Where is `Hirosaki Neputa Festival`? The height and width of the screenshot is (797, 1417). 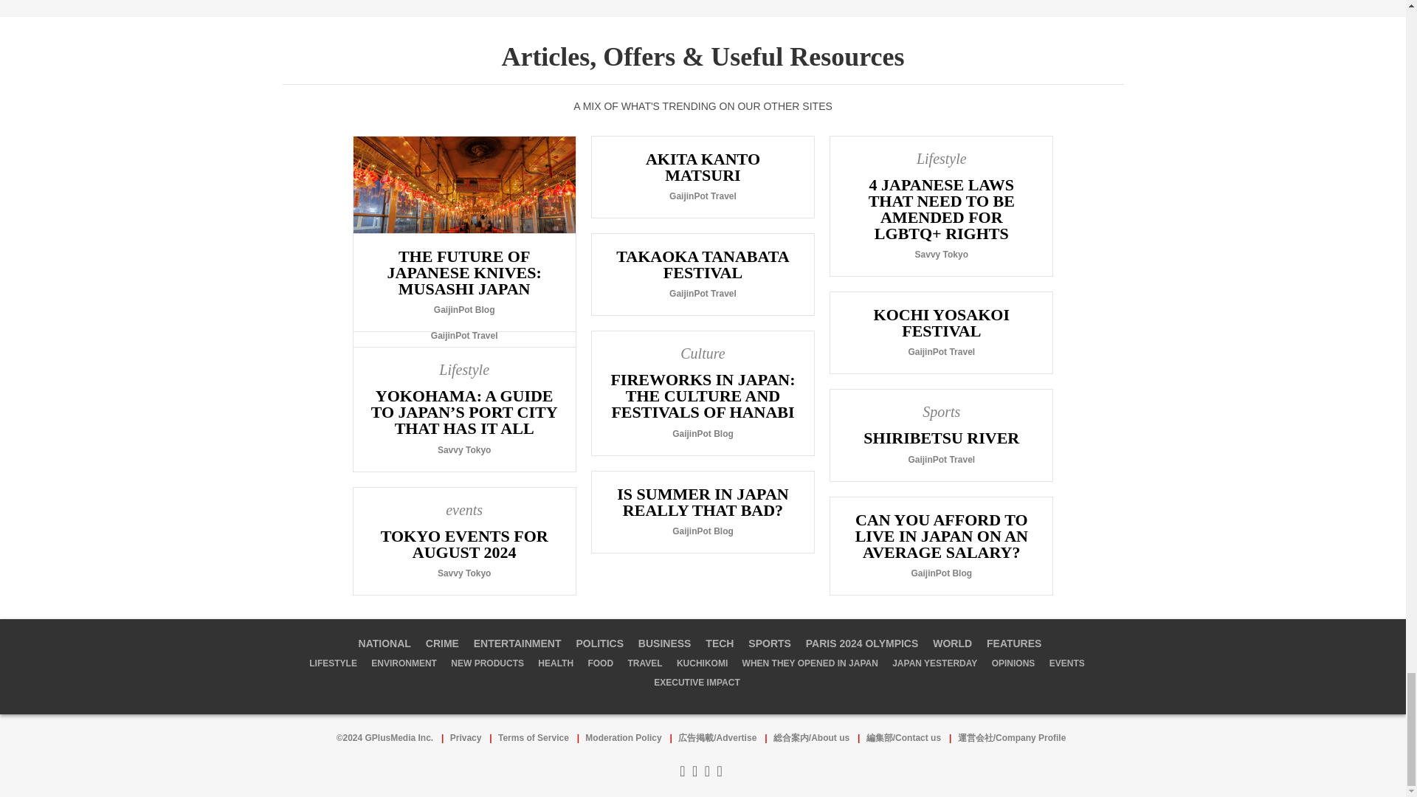 Hirosaki Neputa Festival is located at coordinates (463, 245).